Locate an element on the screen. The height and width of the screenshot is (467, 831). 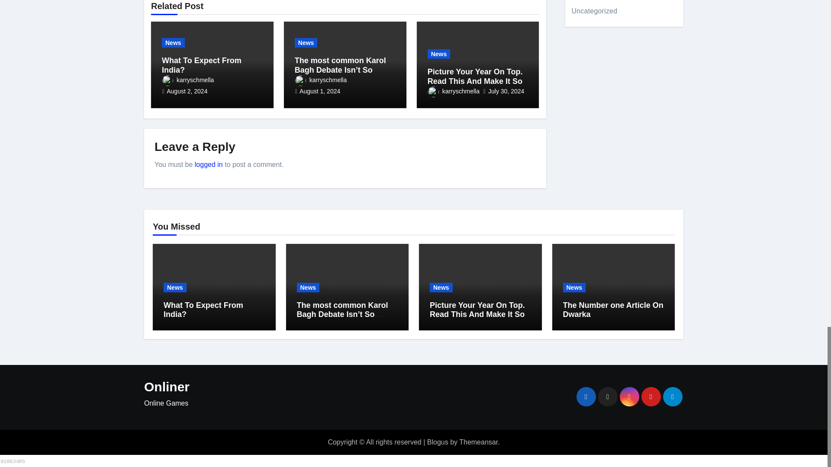
Permalink to: The Number one Article On Dwarka is located at coordinates (613, 310).